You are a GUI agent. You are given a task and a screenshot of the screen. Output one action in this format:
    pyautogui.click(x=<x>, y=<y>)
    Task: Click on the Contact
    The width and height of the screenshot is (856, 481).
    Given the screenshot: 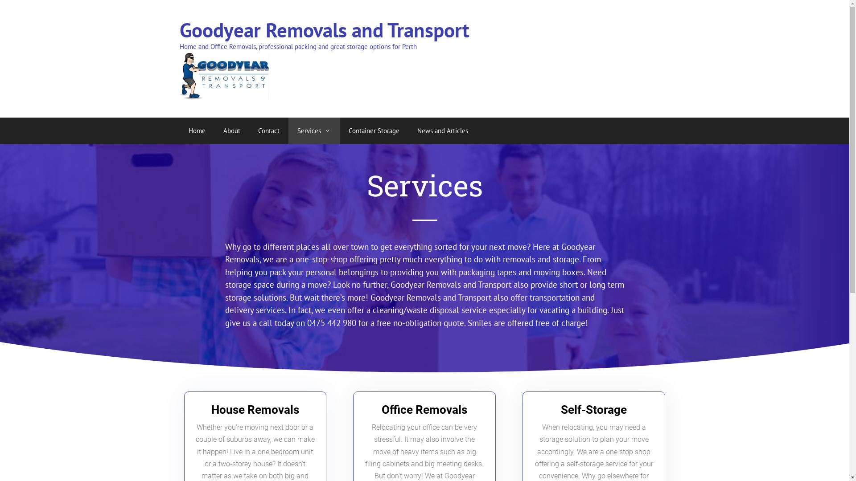 What is the action you would take?
    pyautogui.click(x=268, y=131)
    